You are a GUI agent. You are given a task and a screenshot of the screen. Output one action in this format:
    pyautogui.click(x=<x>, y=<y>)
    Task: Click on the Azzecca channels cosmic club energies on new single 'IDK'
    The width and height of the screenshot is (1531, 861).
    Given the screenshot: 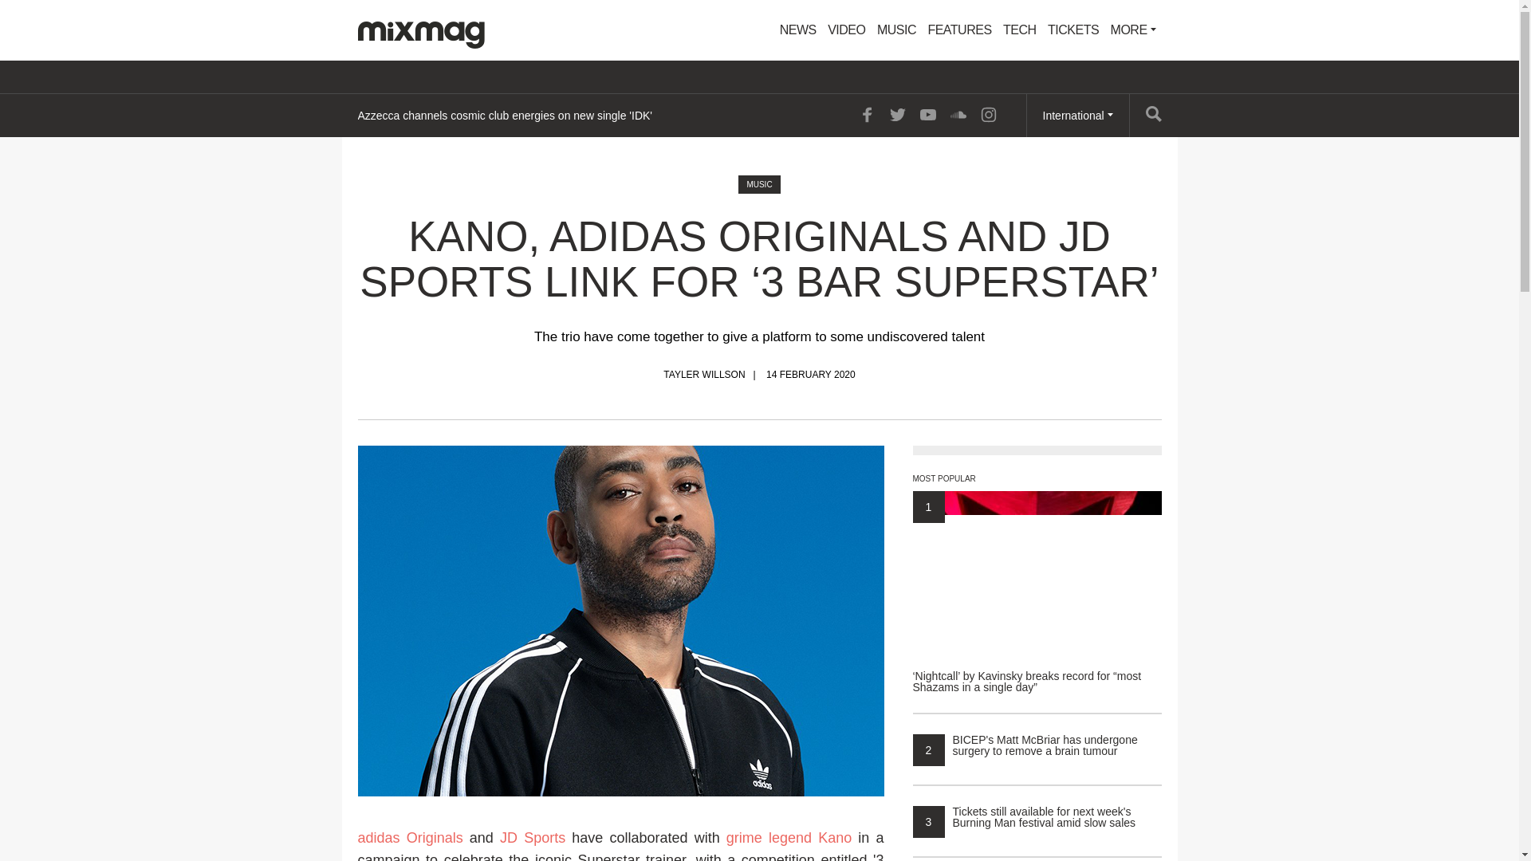 What is the action you would take?
    pyautogui.click(x=504, y=115)
    